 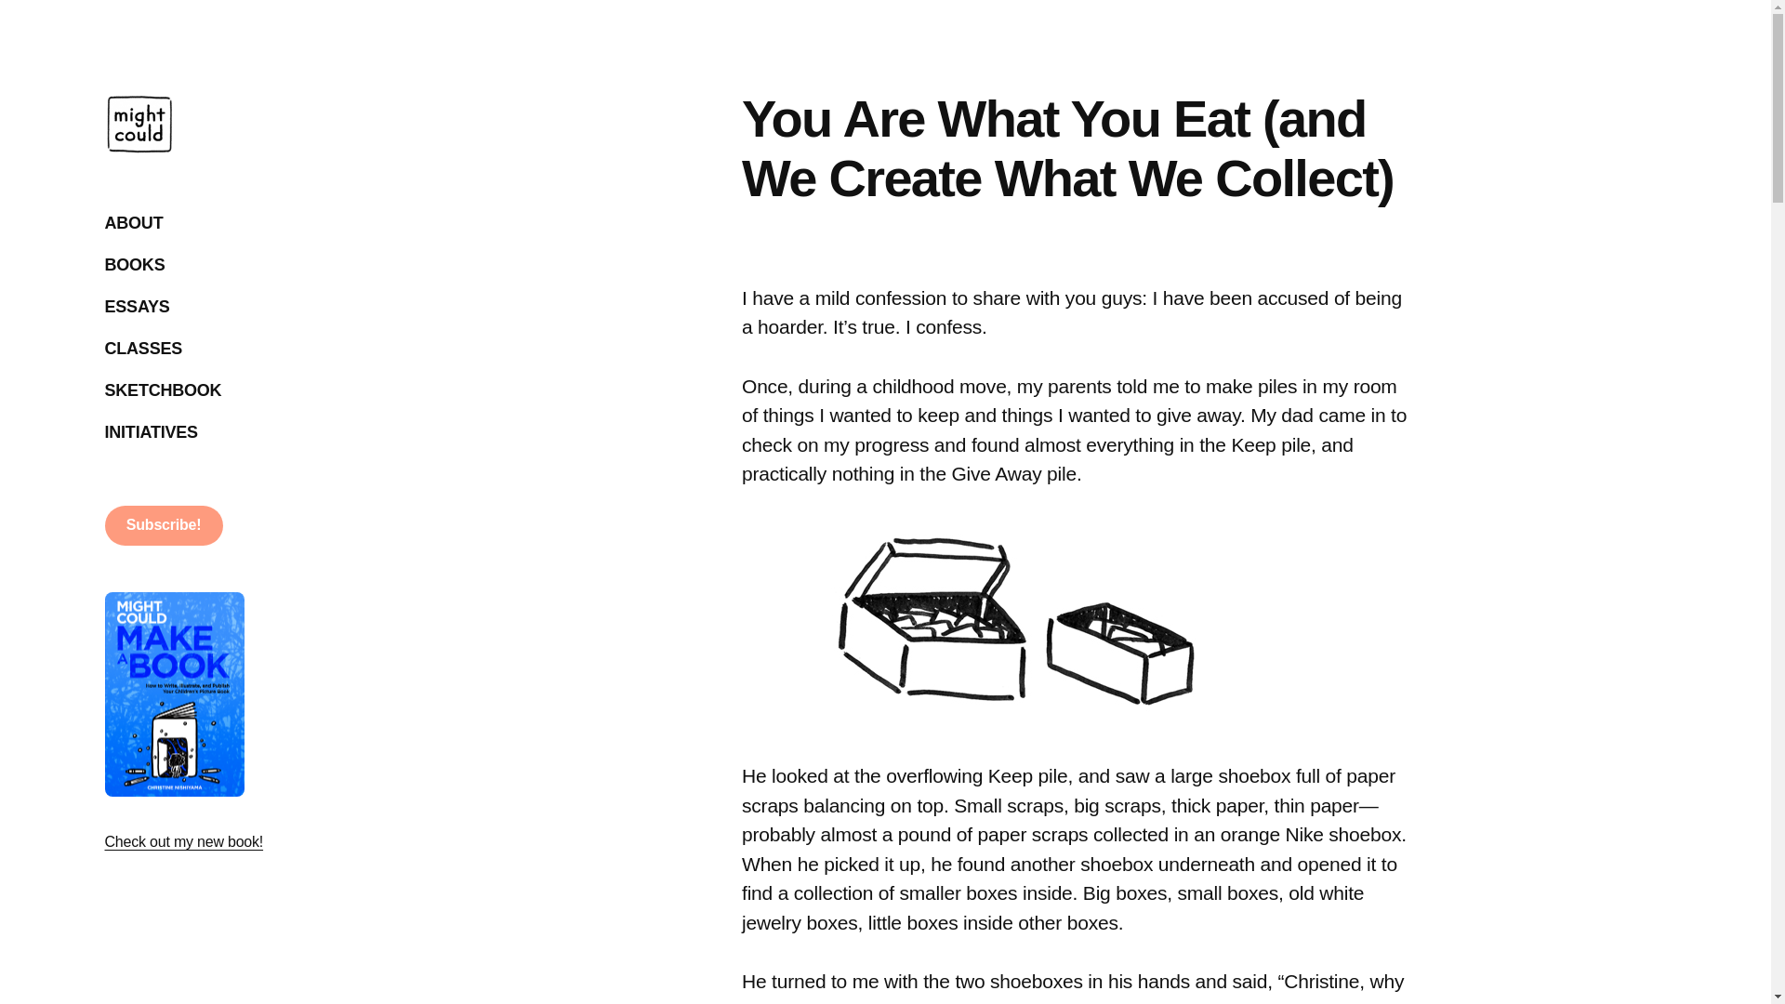 I want to click on INITIATIVES, so click(x=150, y=433).